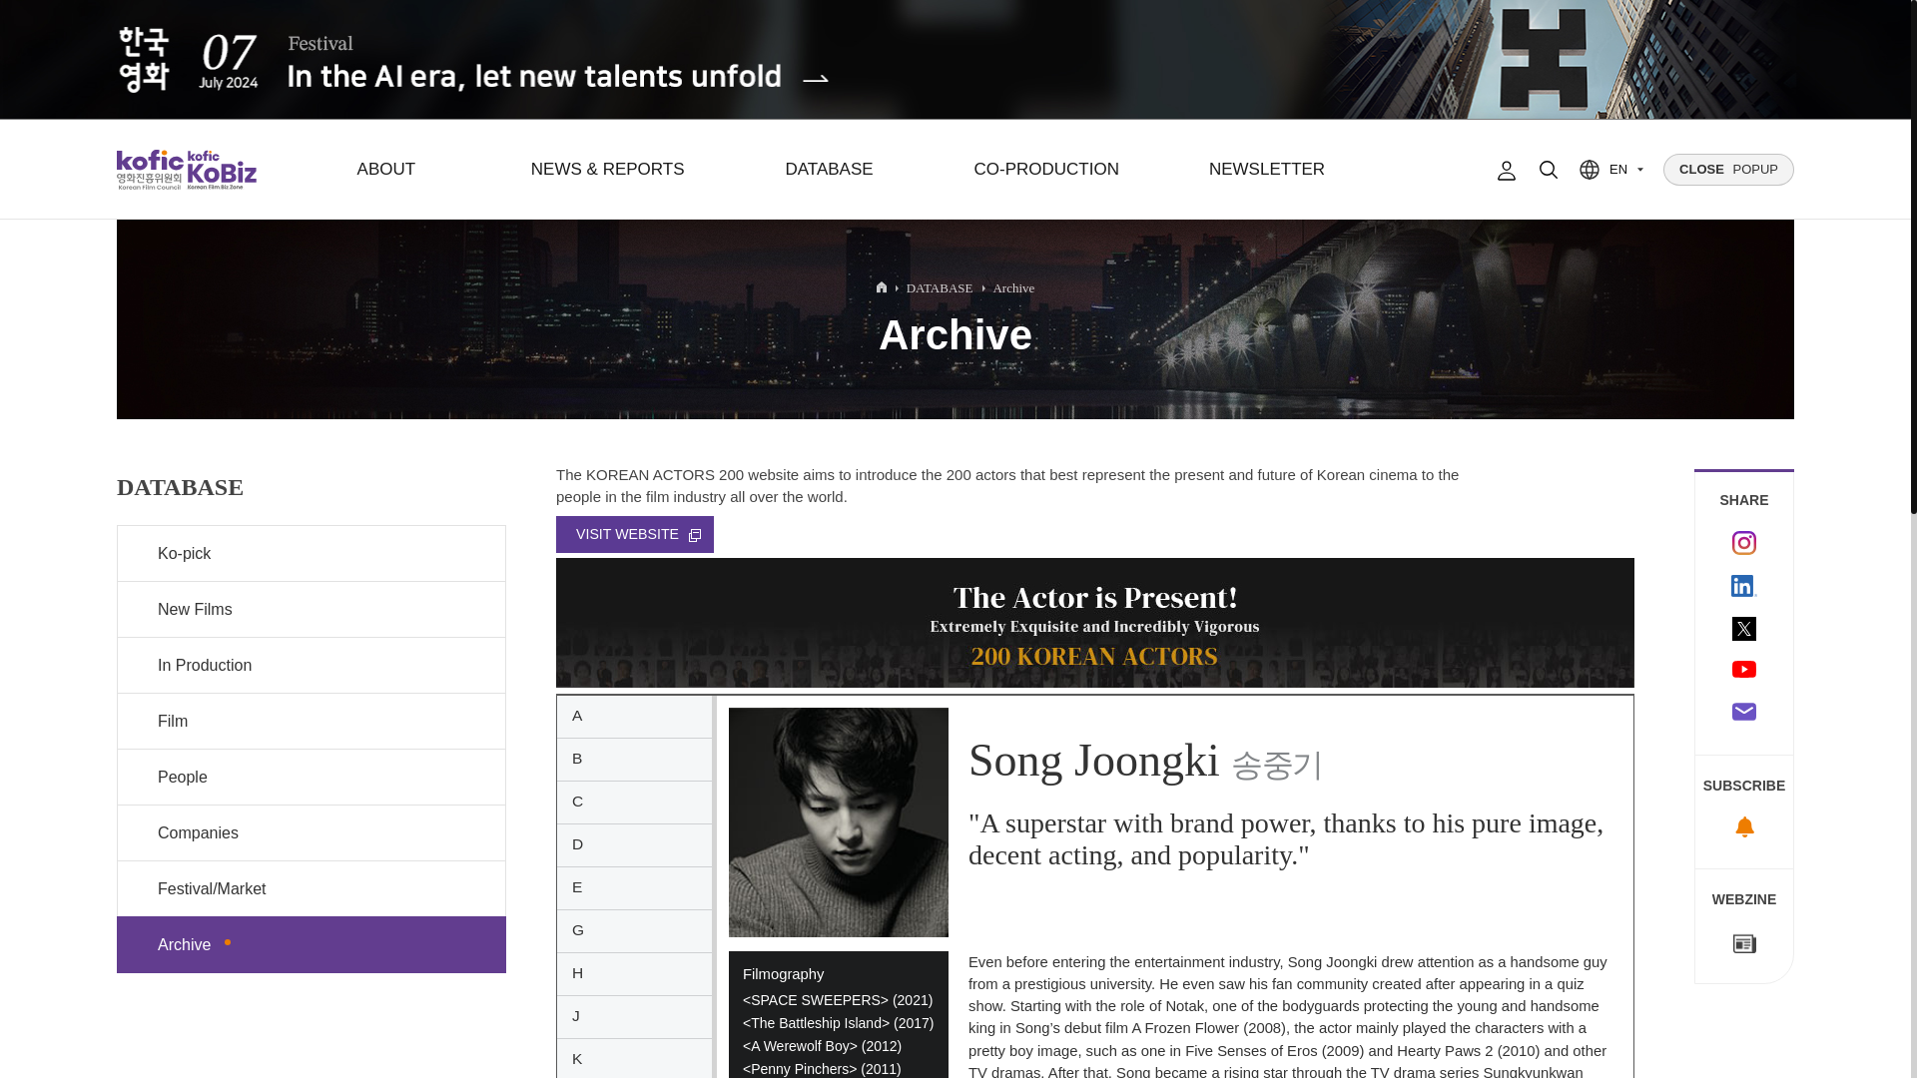 The height and width of the screenshot is (1078, 1917). I want to click on ABOUT, so click(385, 170).